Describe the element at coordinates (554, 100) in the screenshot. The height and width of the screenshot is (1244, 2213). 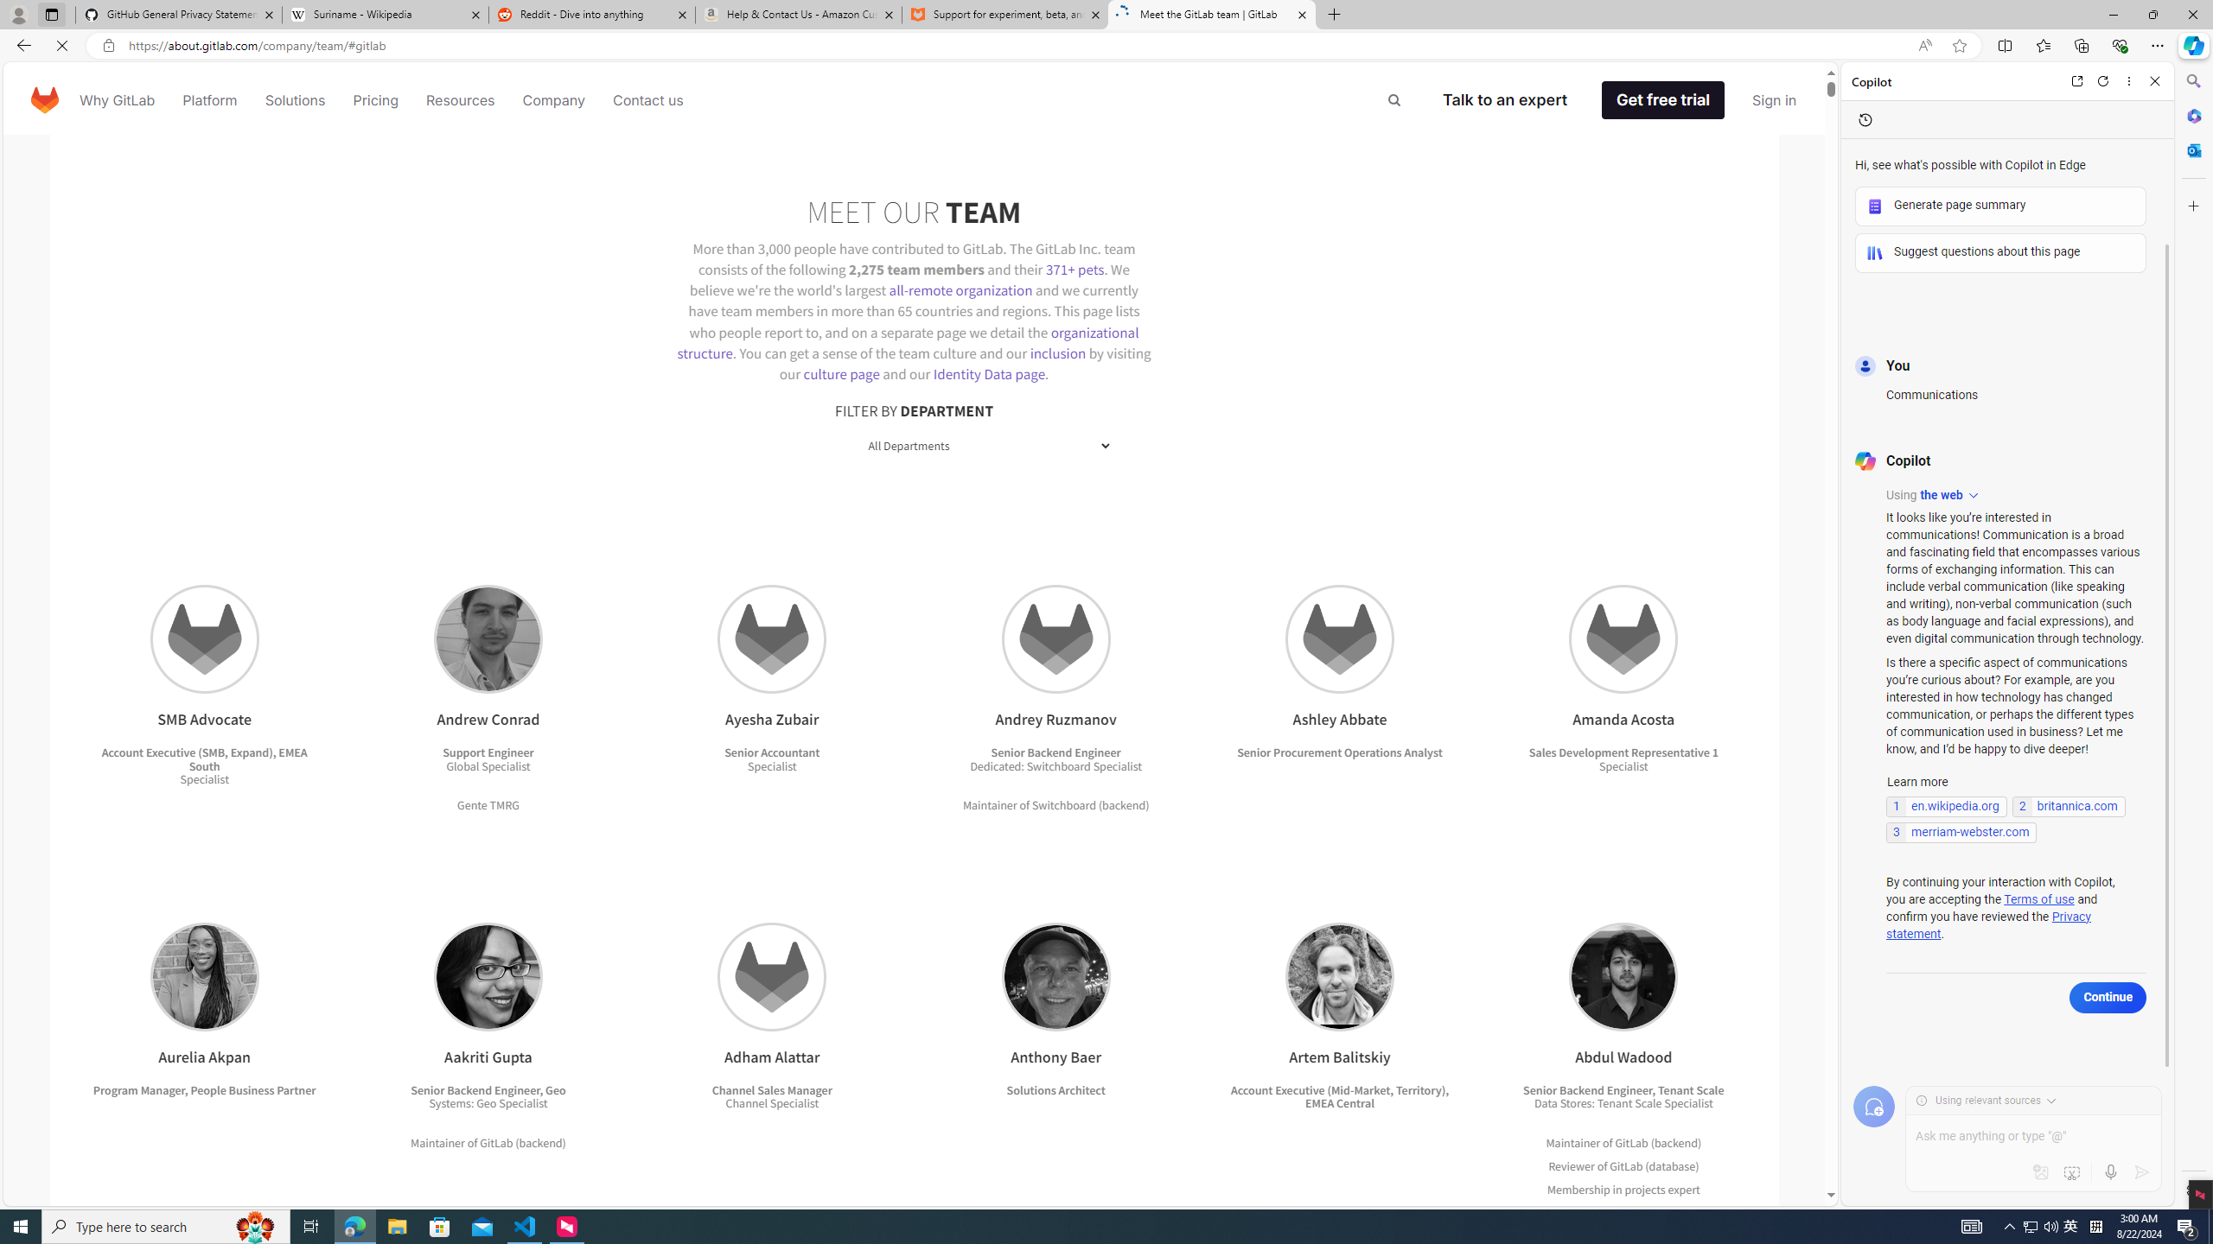
I see `Company` at that location.